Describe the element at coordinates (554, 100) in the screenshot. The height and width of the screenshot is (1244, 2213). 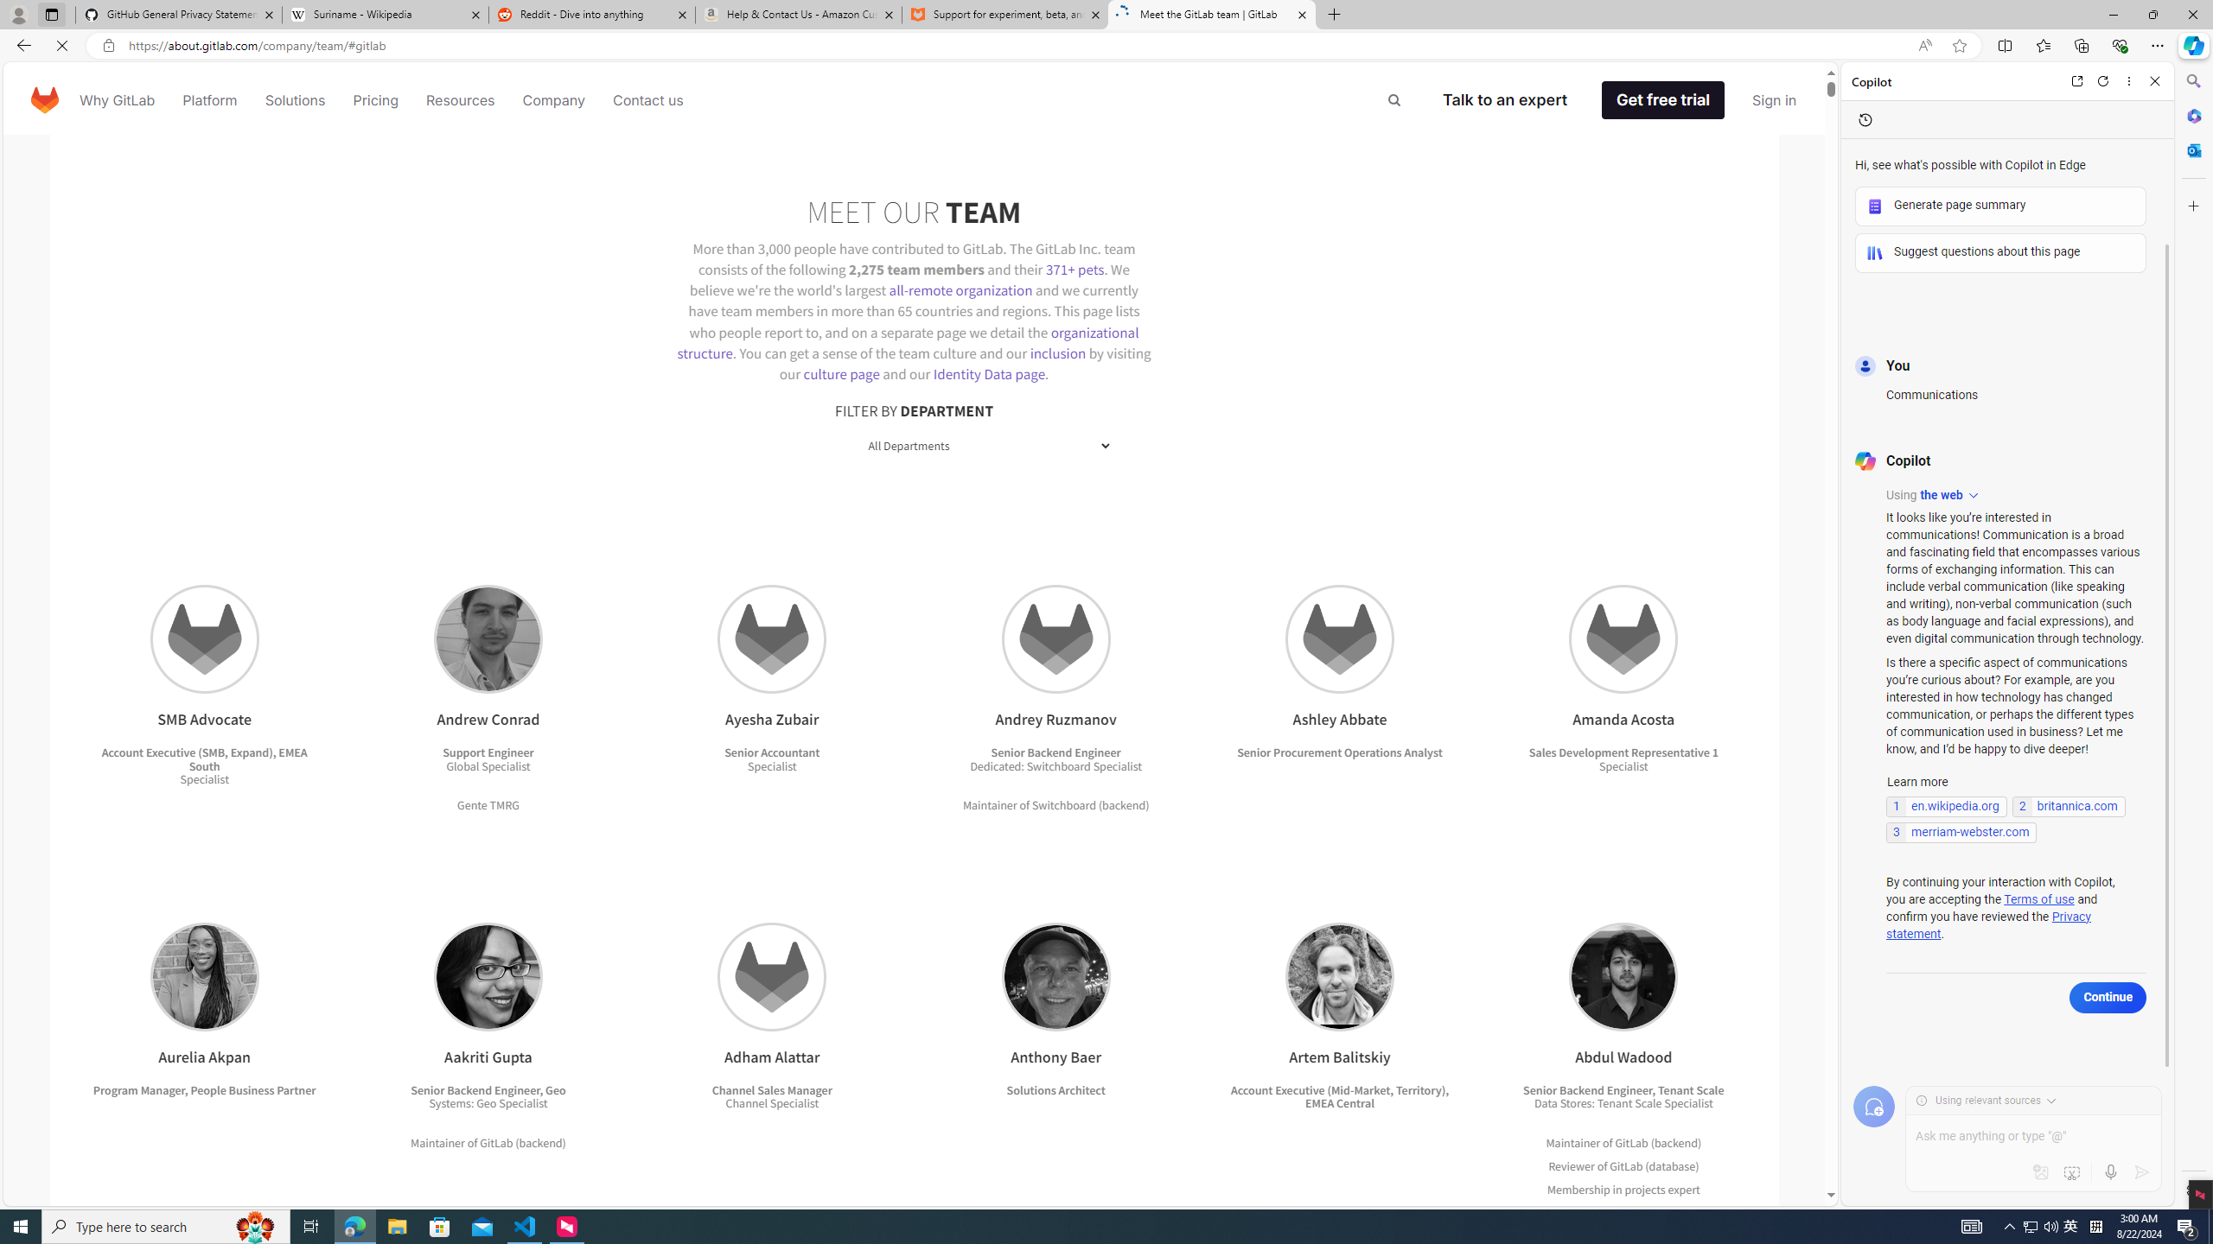
I see `Company` at that location.